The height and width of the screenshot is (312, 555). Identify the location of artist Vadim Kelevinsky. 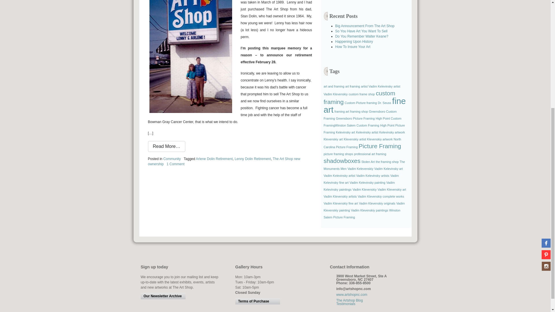
(377, 86).